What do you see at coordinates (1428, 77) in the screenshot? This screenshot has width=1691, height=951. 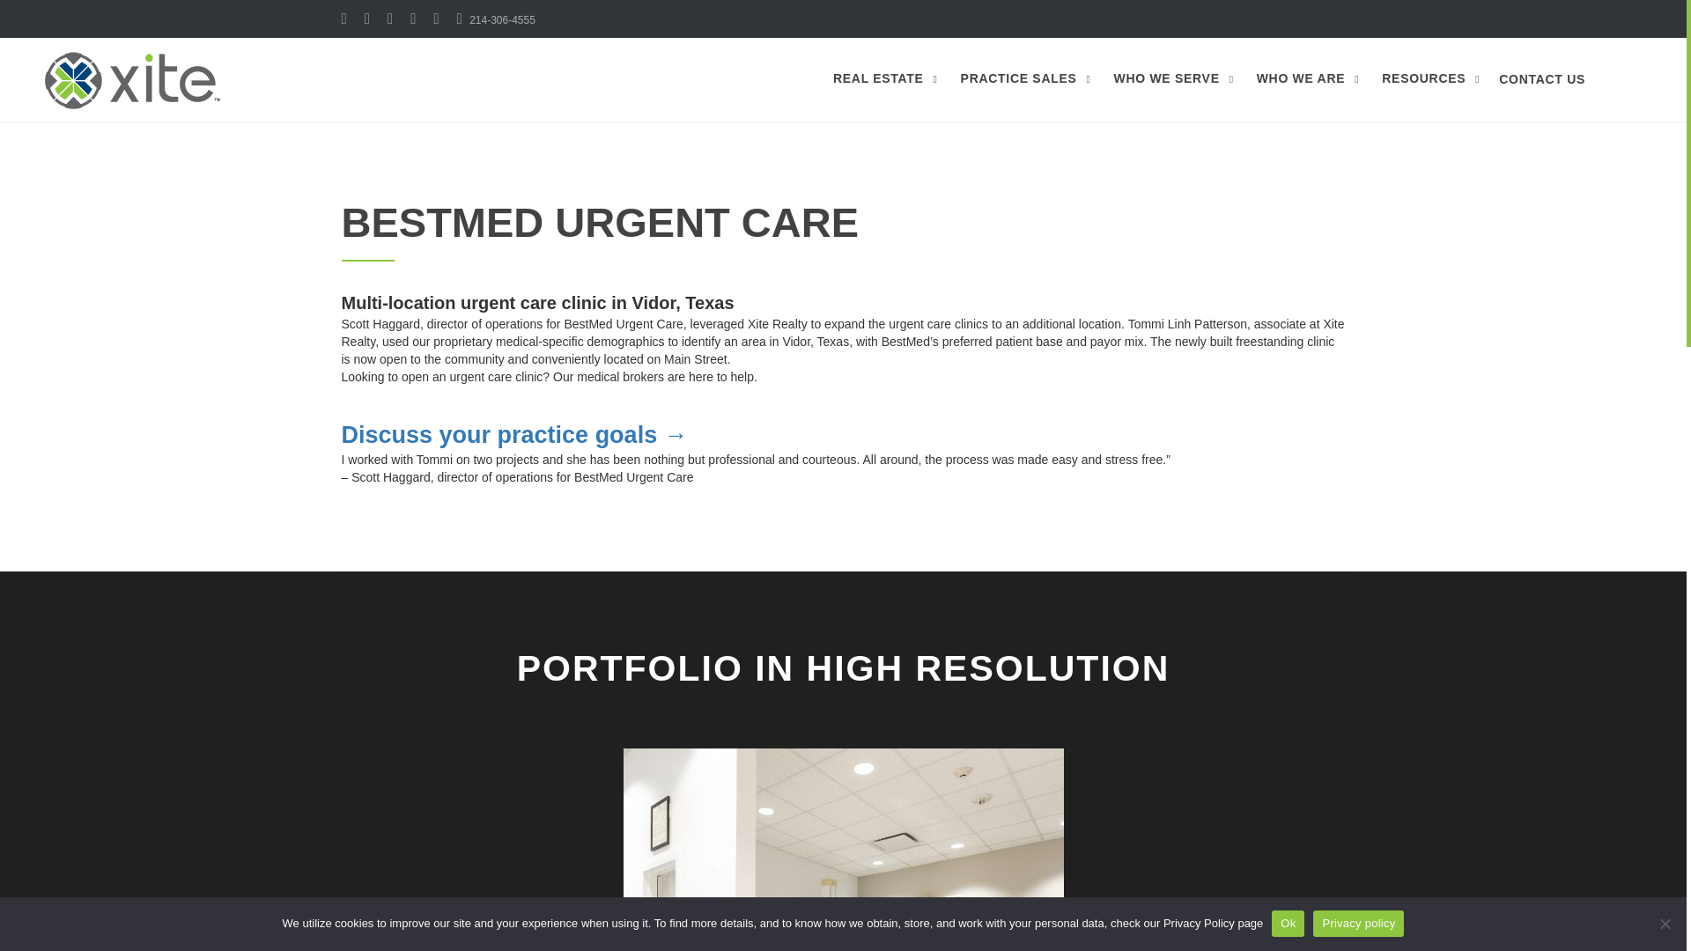 I see `RESOURCES` at bounding box center [1428, 77].